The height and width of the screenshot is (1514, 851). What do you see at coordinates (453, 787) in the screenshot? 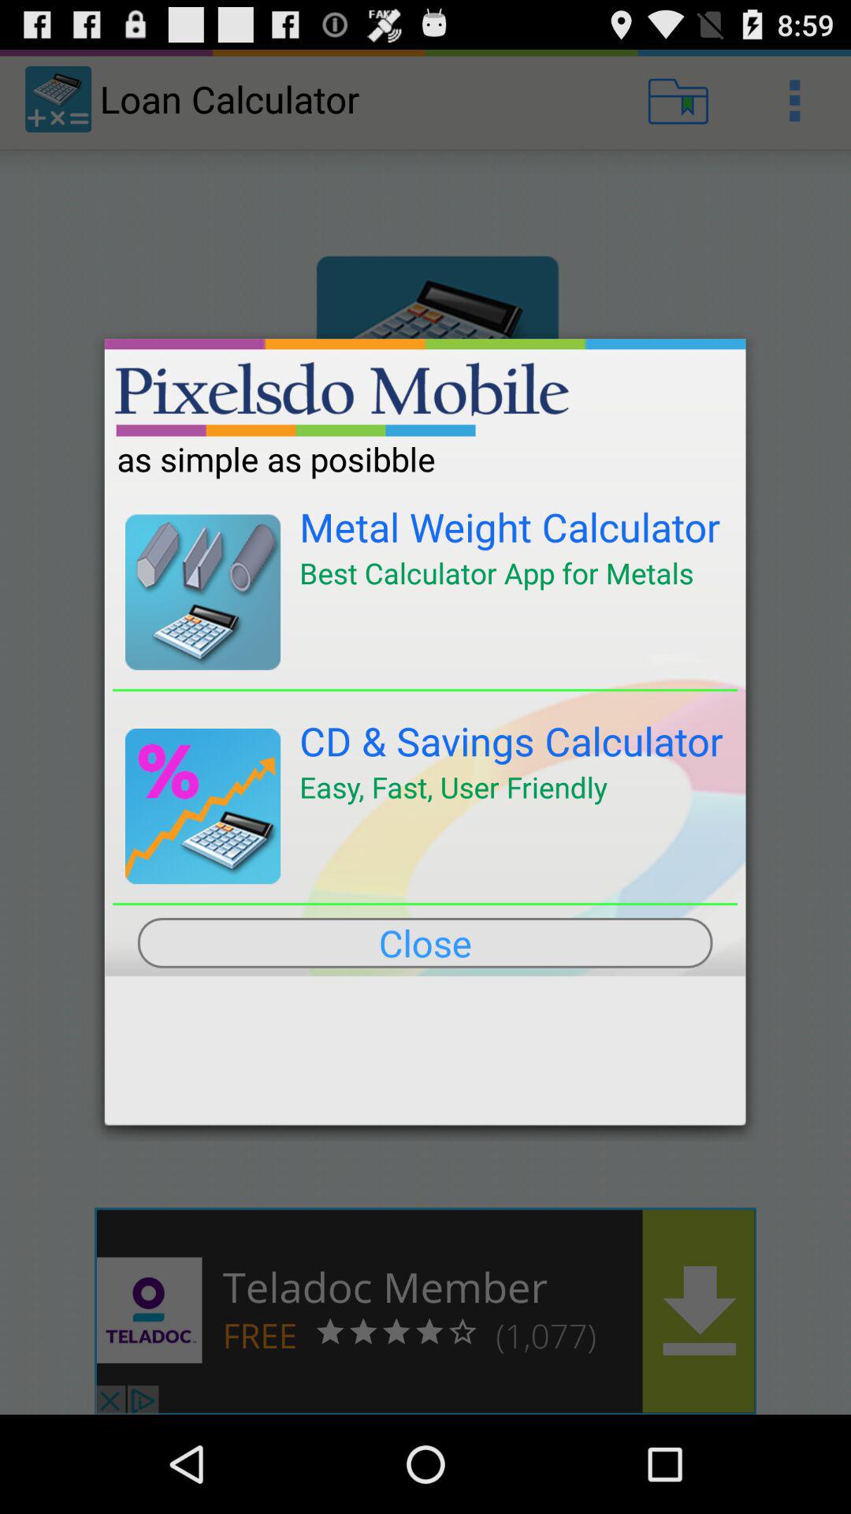
I see `click easy fast user item` at bounding box center [453, 787].